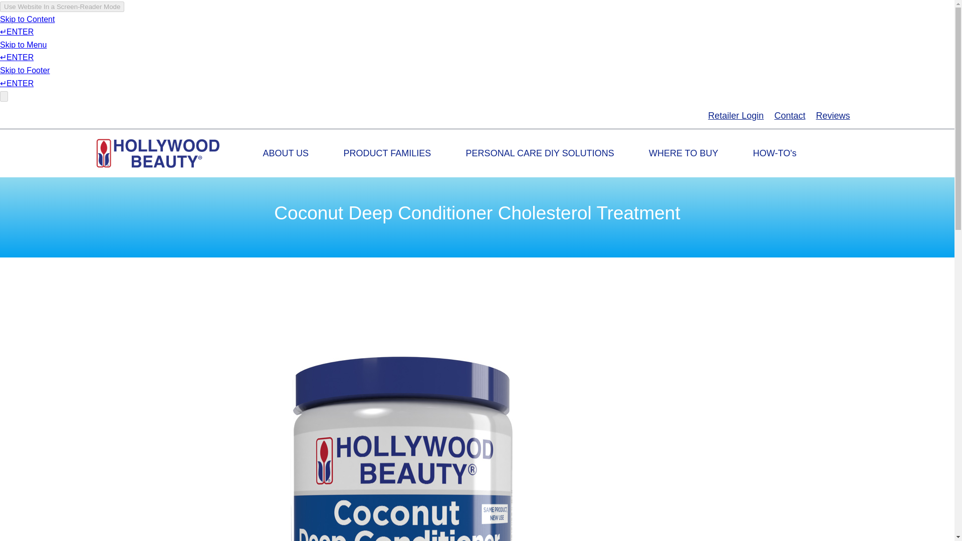  Describe the element at coordinates (736, 115) in the screenshot. I see `Retailer Login` at that location.